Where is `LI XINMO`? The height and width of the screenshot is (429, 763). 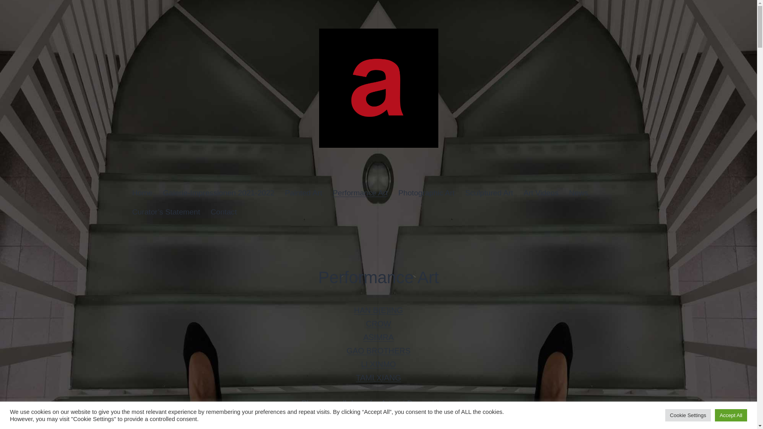 LI XINMO is located at coordinates (378, 364).